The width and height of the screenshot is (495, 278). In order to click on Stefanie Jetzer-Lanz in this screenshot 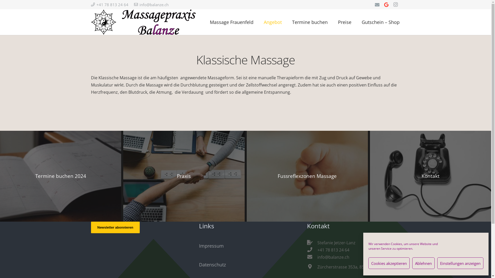, I will do `click(336, 243)`.